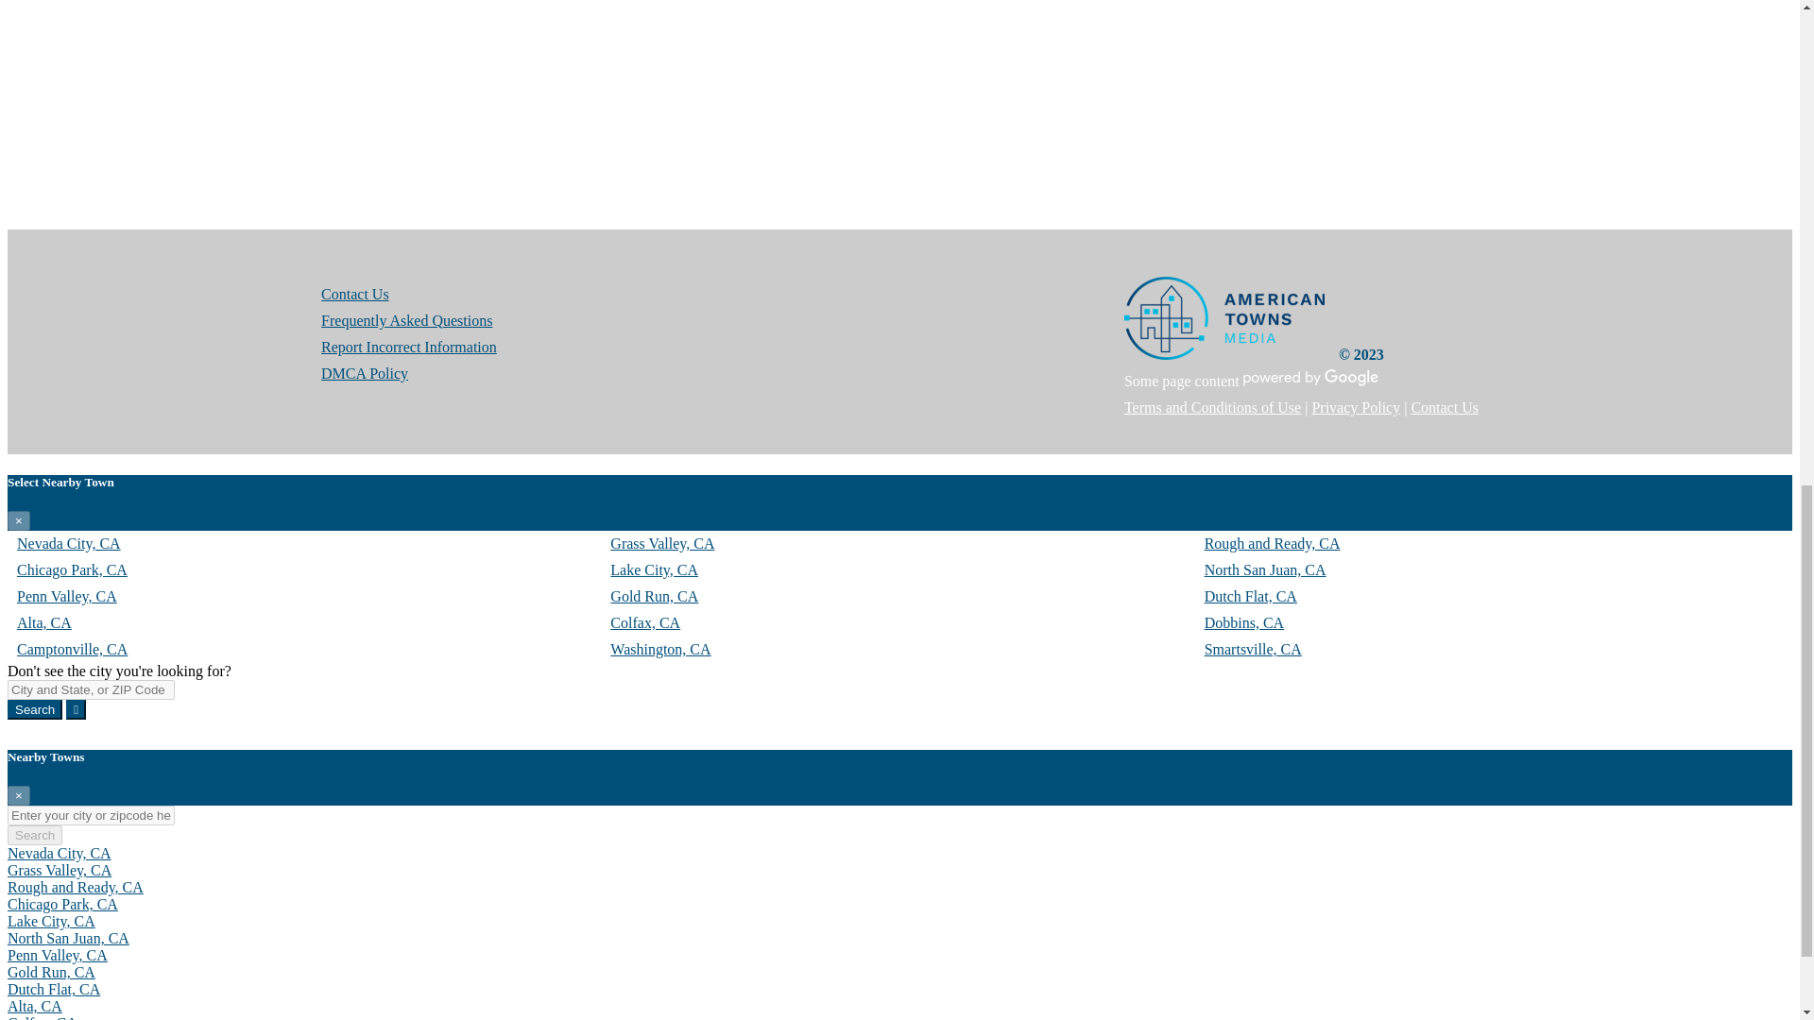 This screenshot has width=1814, height=1020. Describe the element at coordinates (34, 835) in the screenshot. I see `Search` at that location.